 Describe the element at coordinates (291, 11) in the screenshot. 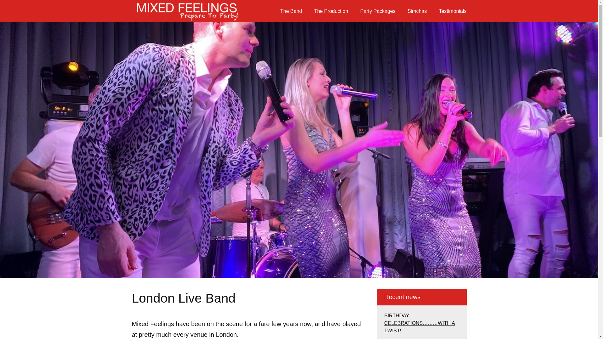

I see `The Band` at that location.